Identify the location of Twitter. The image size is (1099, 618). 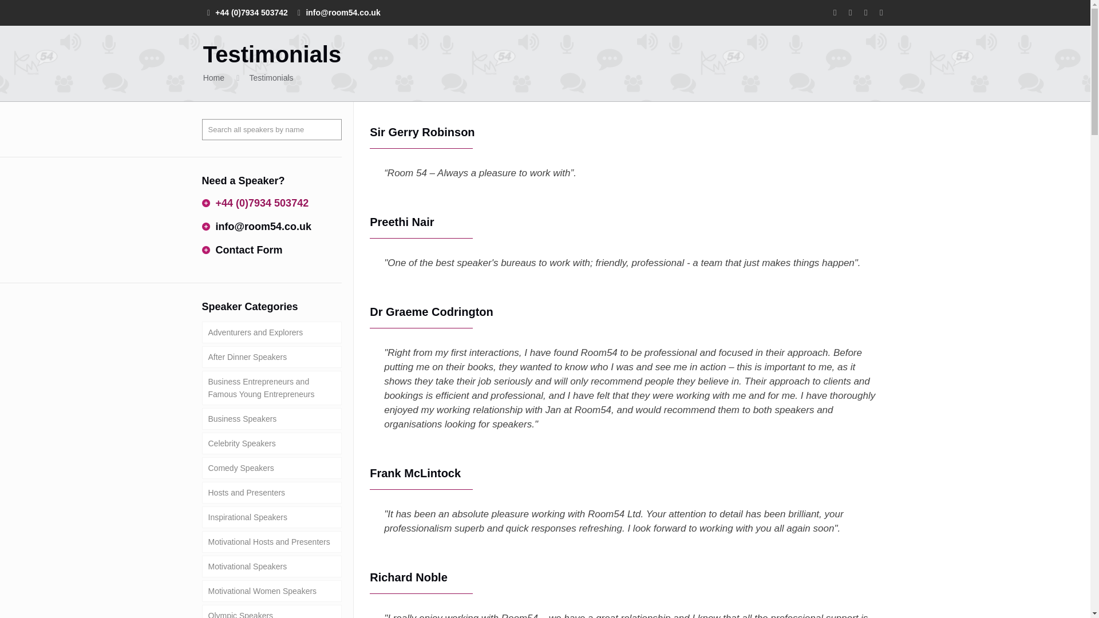
(849, 12).